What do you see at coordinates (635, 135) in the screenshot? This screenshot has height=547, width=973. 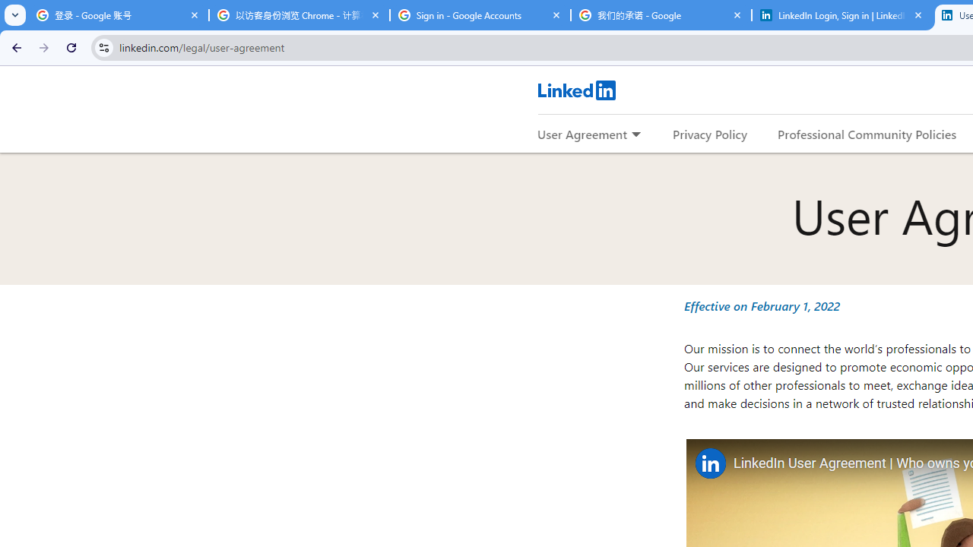 I see `Expand to show more links for User Agreement` at bounding box center [635, 135].